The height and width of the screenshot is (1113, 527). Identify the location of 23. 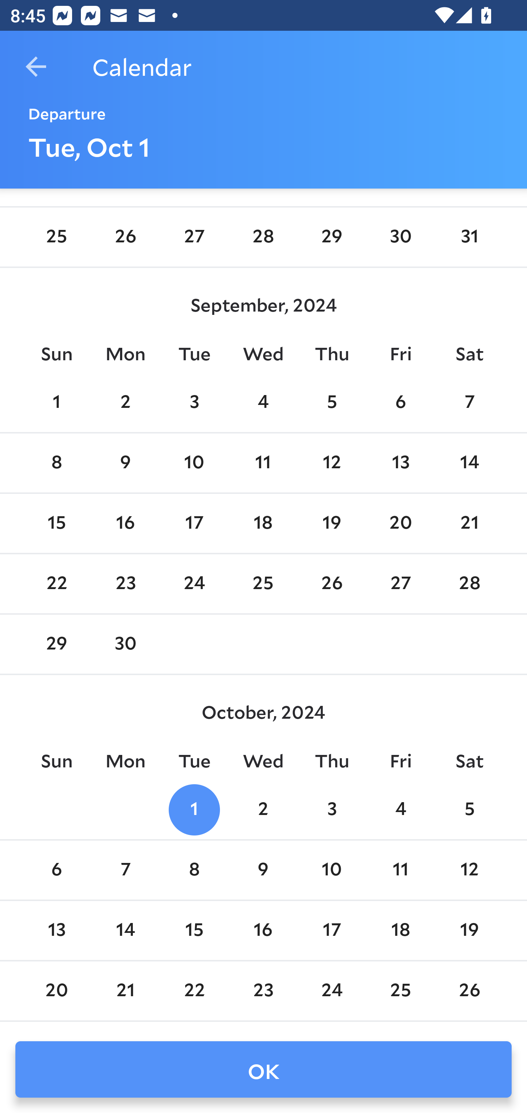
(126, 584).